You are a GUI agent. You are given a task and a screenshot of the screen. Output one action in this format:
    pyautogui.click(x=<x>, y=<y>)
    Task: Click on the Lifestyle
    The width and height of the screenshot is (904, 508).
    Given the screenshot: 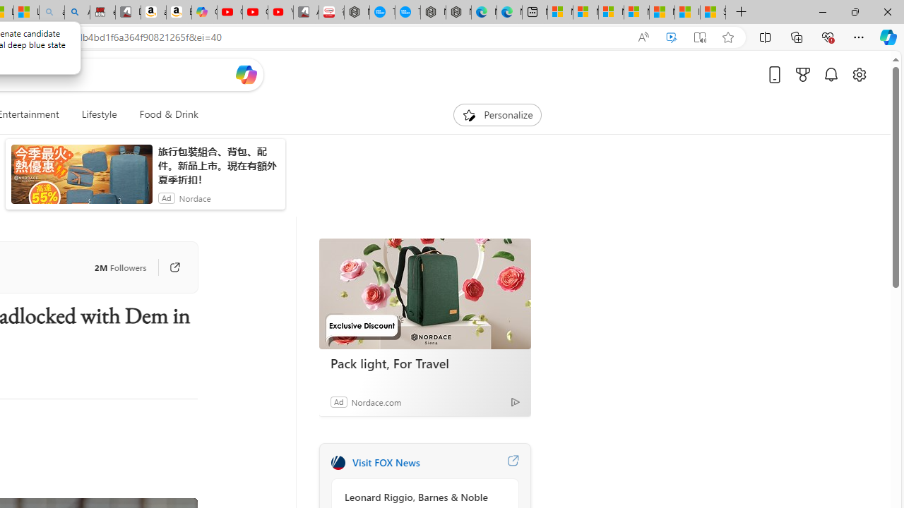 What is the action you would take?
    pyautogui.click(x=99, y=114)
    